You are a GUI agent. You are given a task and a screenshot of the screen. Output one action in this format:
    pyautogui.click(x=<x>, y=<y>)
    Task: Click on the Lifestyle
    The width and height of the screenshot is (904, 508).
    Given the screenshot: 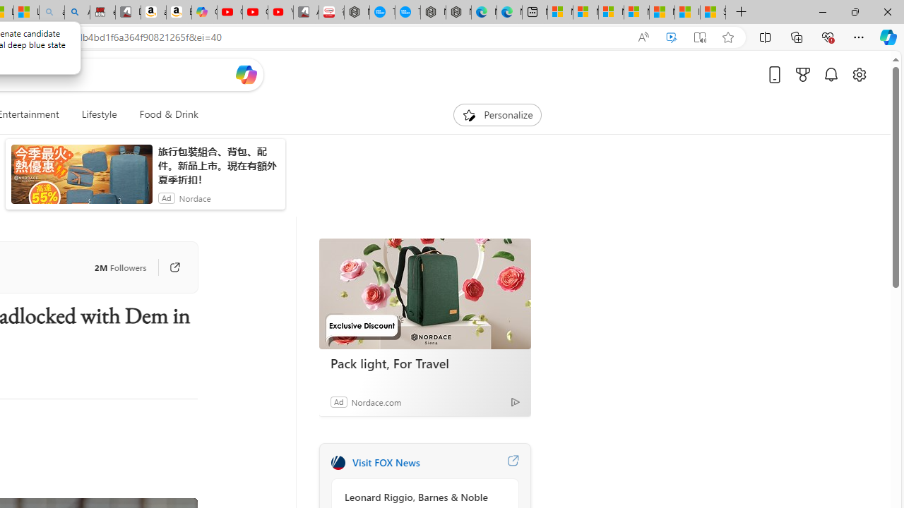 What is the action you would take?
    pyautogui.click(x=99, y=114)
    